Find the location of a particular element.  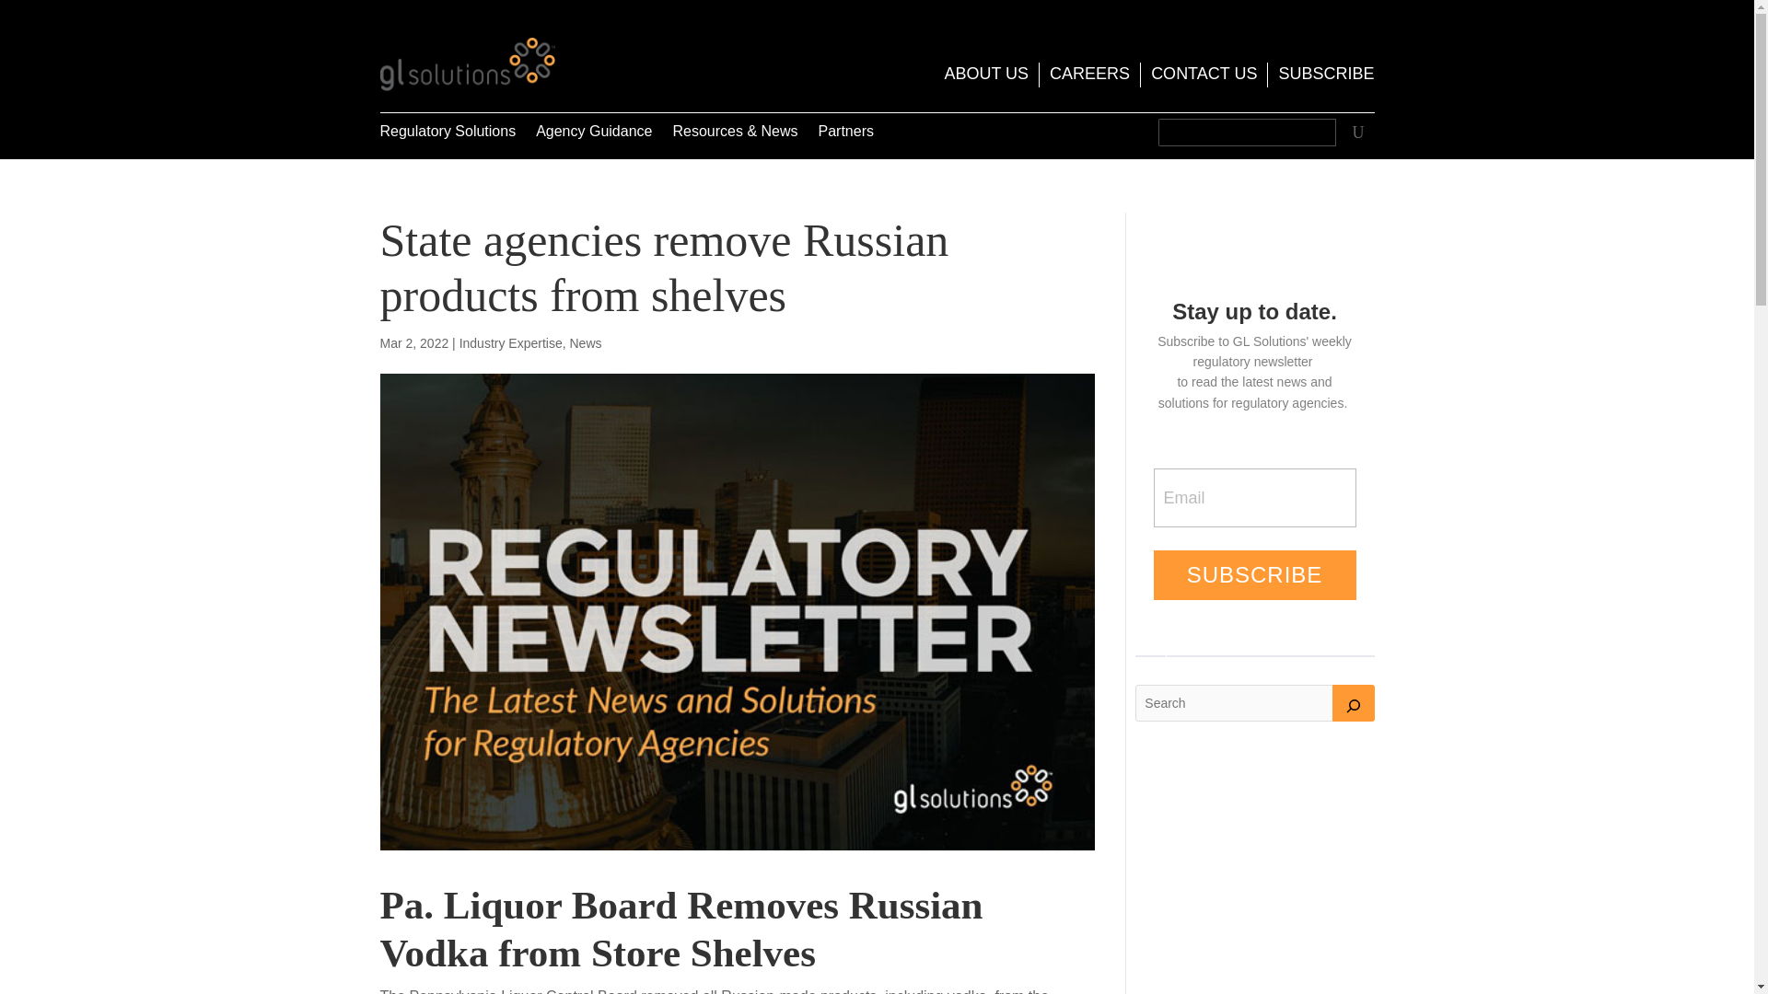

CONTACT US is located at coordinates (1204, 77).